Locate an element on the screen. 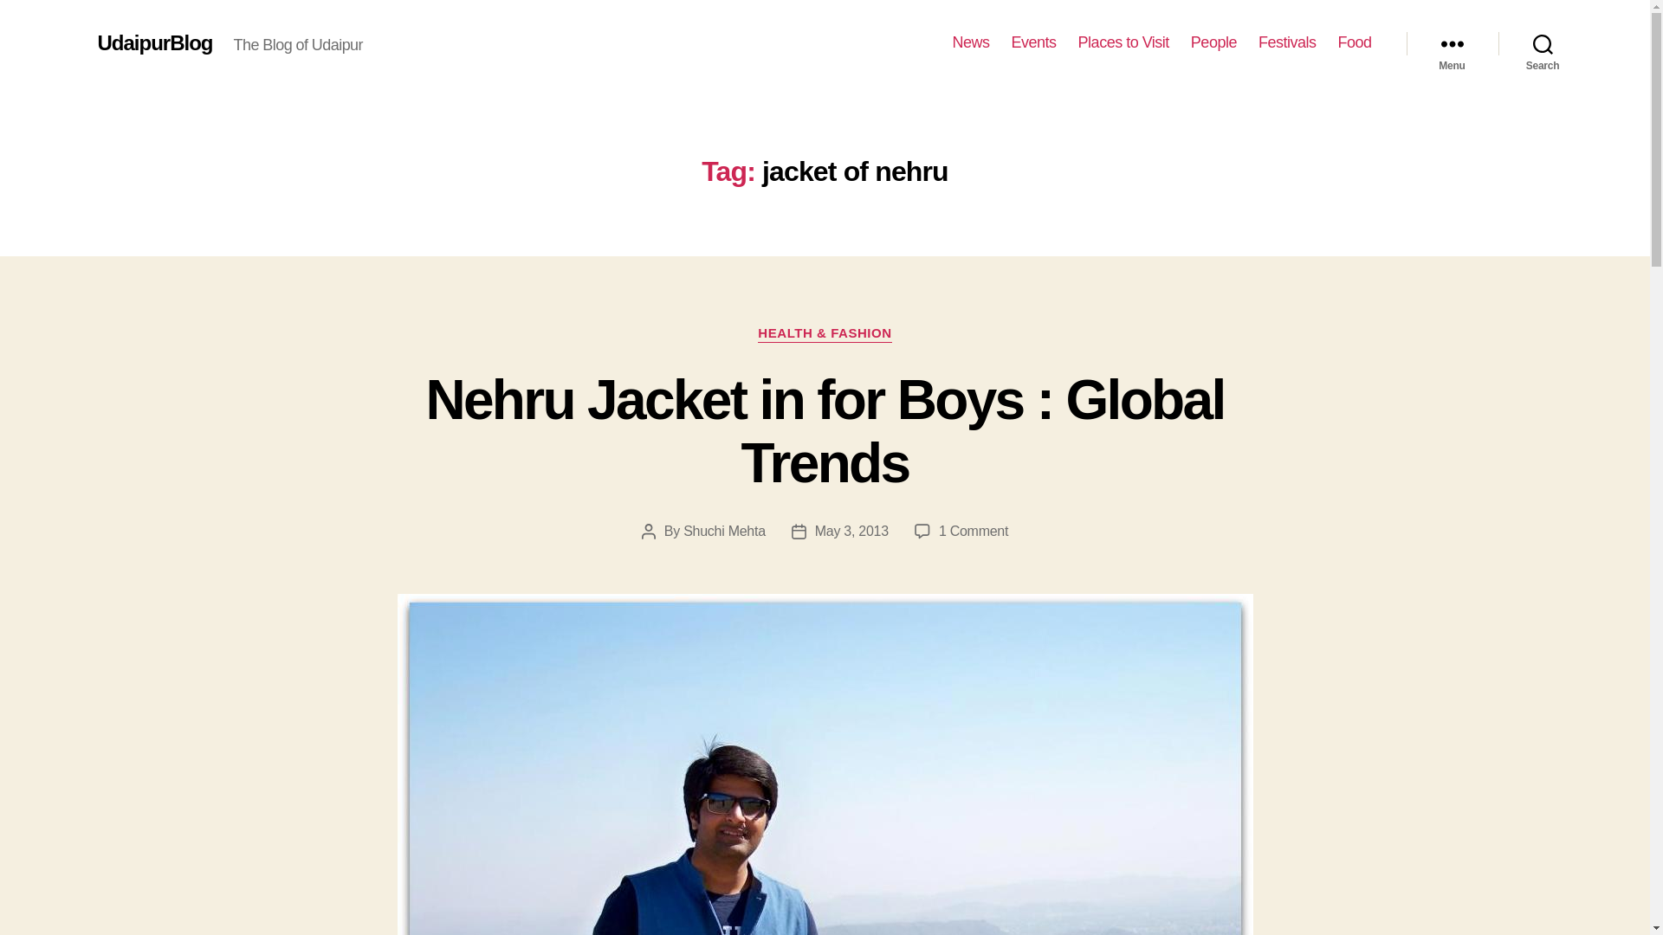  Food is located at coordinates (1033, 42).